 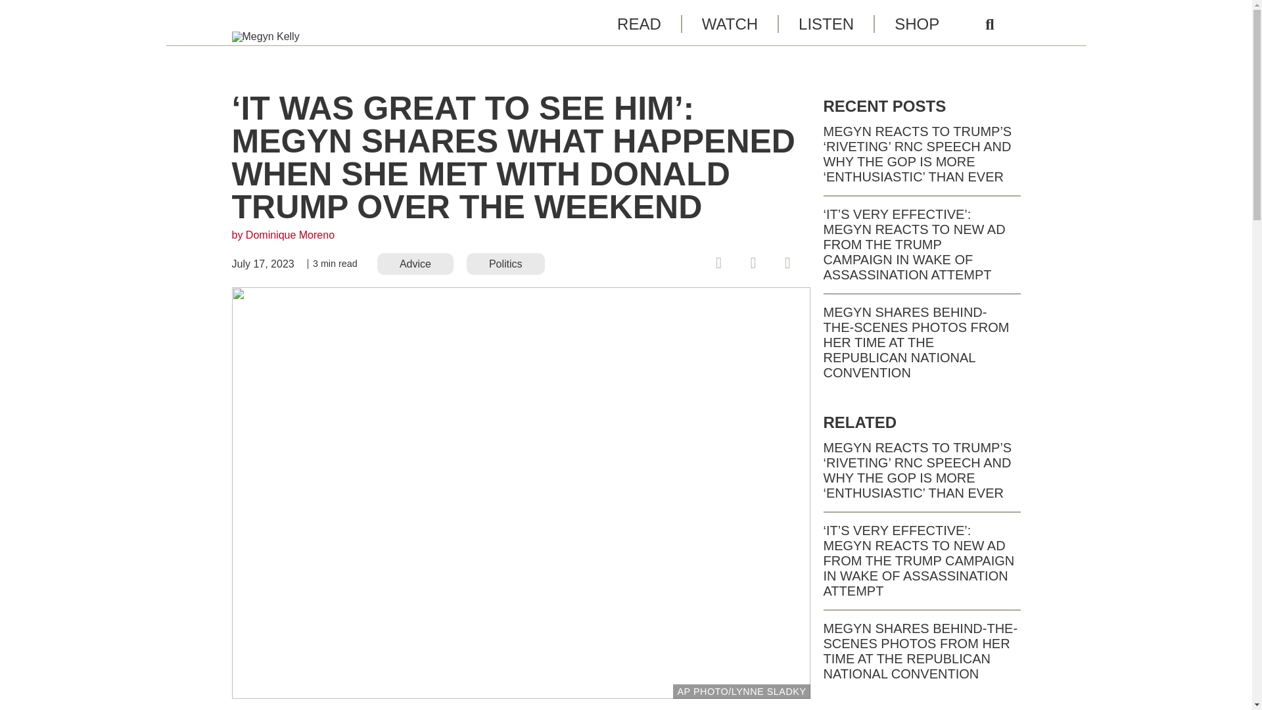 What do you see at coordinates (825, 24) in the screenshot?
I see `LISTEN` at bounding box center [825, 24].